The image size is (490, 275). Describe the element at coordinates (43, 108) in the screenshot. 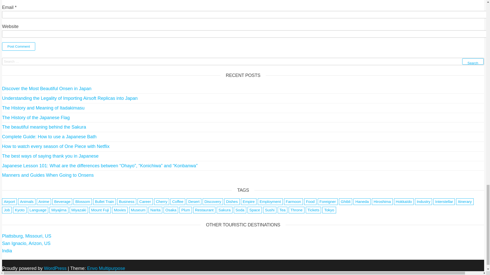

I see `The History and Meaning of Itadakimasu` at that location.